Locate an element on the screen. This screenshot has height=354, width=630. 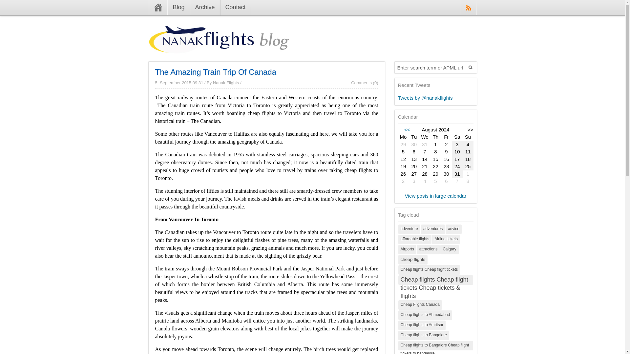
Tag: attractions is located at coordinates (429, 249).